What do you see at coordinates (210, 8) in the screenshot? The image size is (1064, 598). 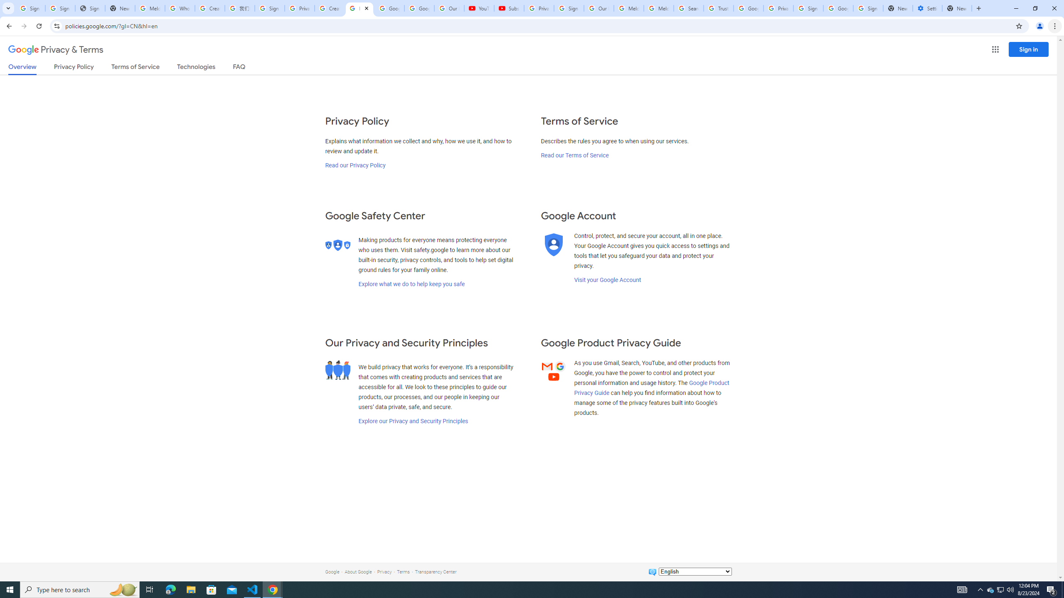 I see `Create your Google Account` at bounding box center [210, 8].